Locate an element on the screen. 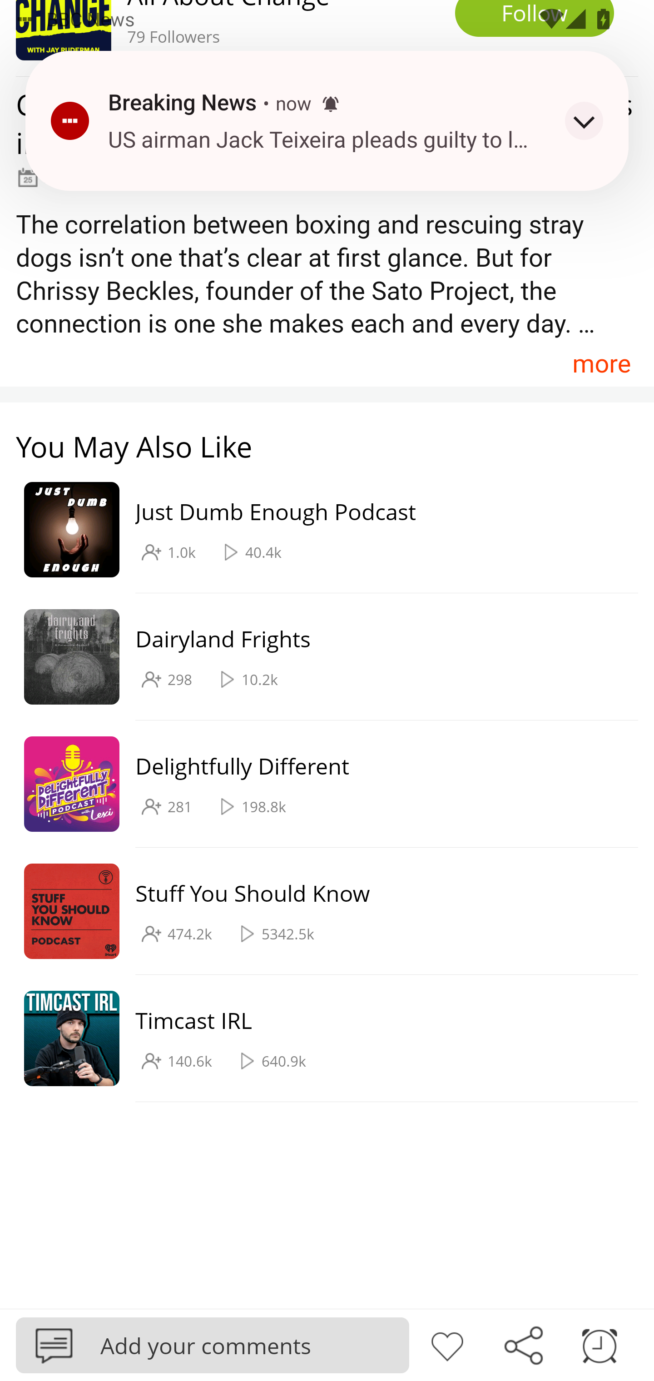 The height and width of the screenshot is (1381, 654). Share is located at coordinates (523, 1344).